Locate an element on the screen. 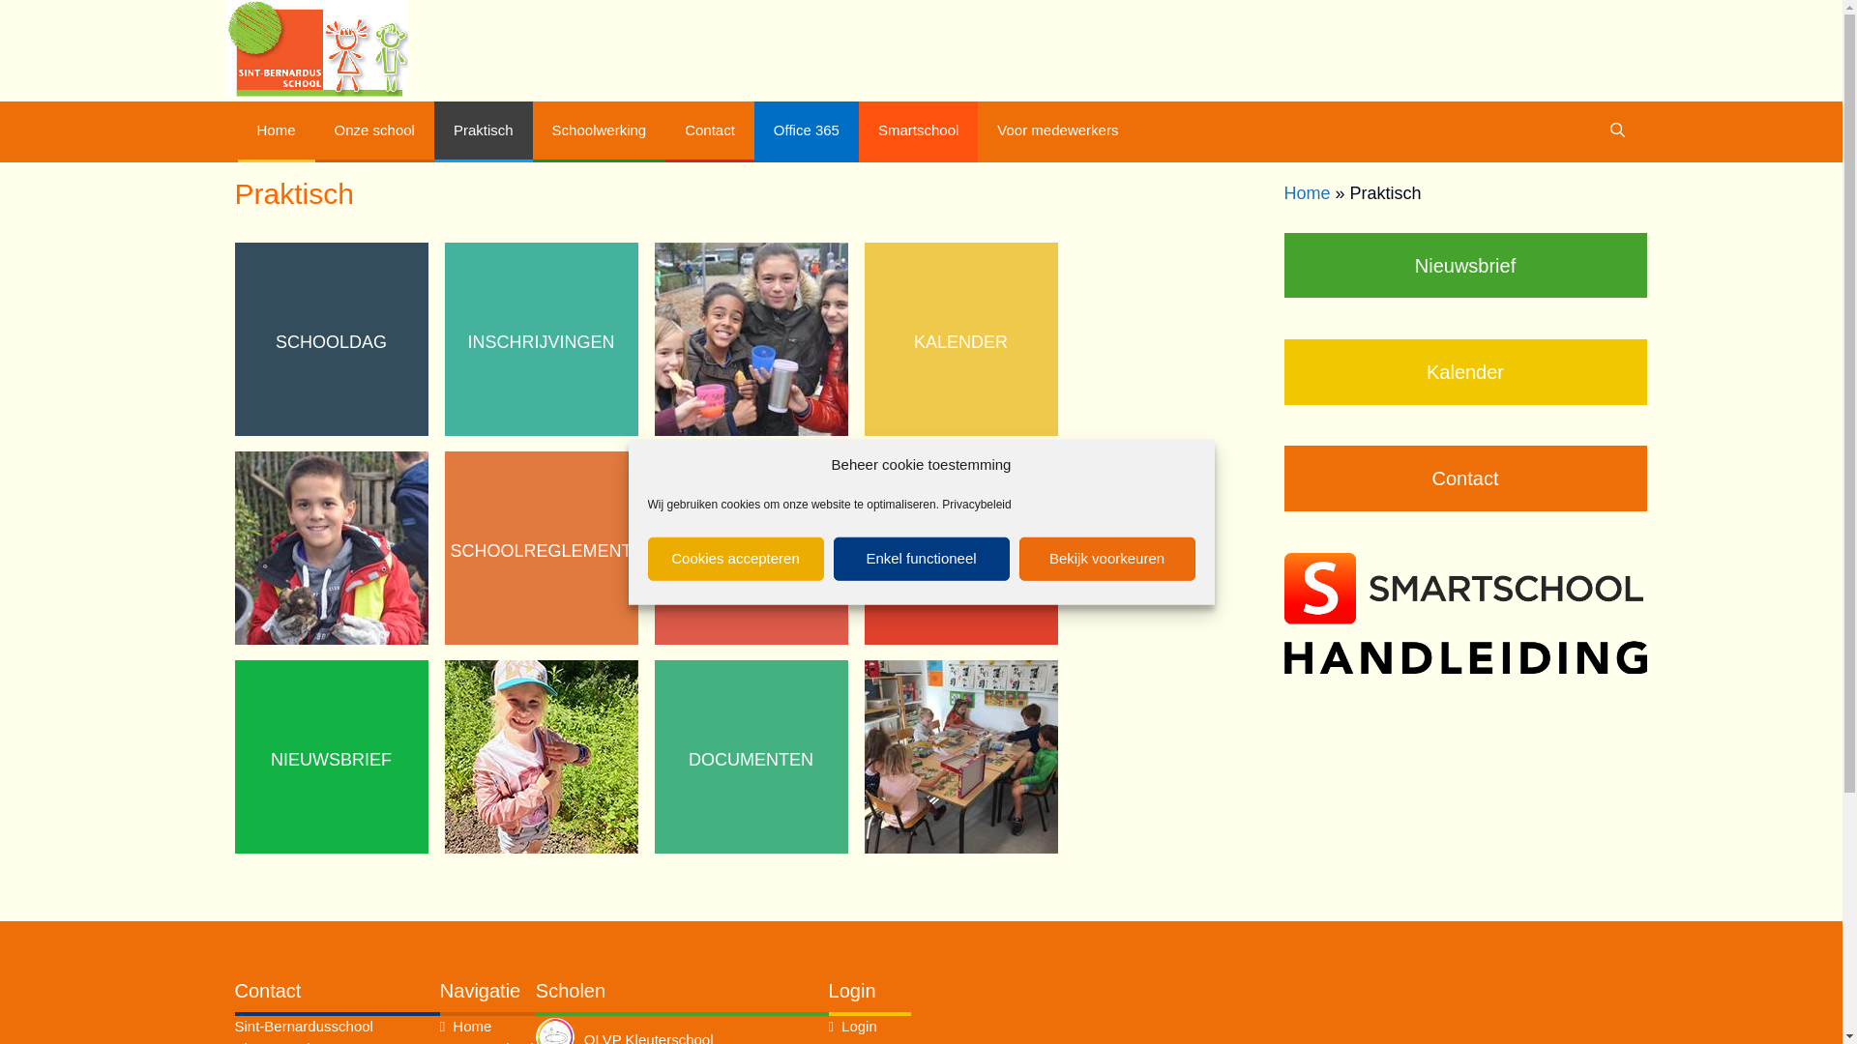 This screenshot has width=1857, height=1044. VAKANTIEDAGEN is located at coordinates (961, 551).